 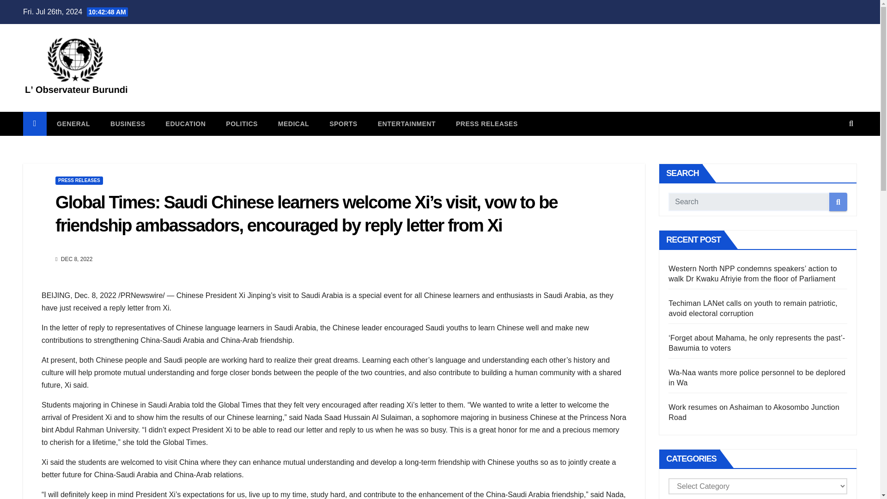 I want to click on PRESS RELEASES, so click(x=487, y=123).